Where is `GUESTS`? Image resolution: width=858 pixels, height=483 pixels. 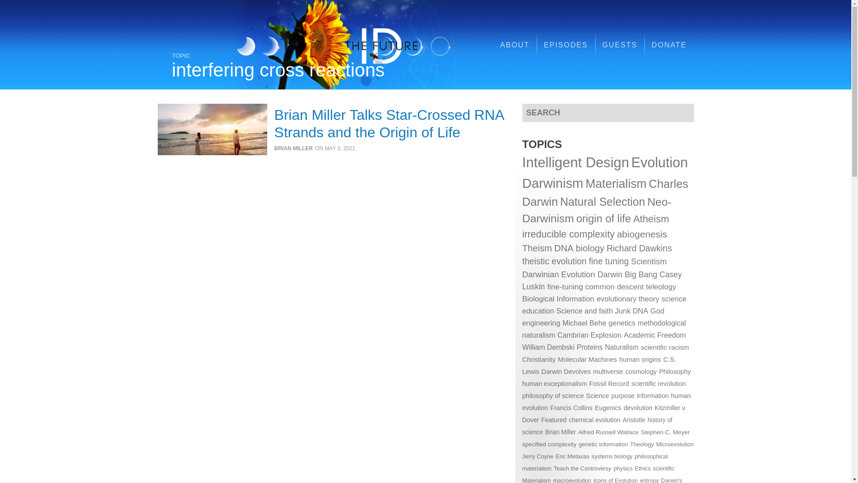 GUESTS is located at coordinates (620, 45).